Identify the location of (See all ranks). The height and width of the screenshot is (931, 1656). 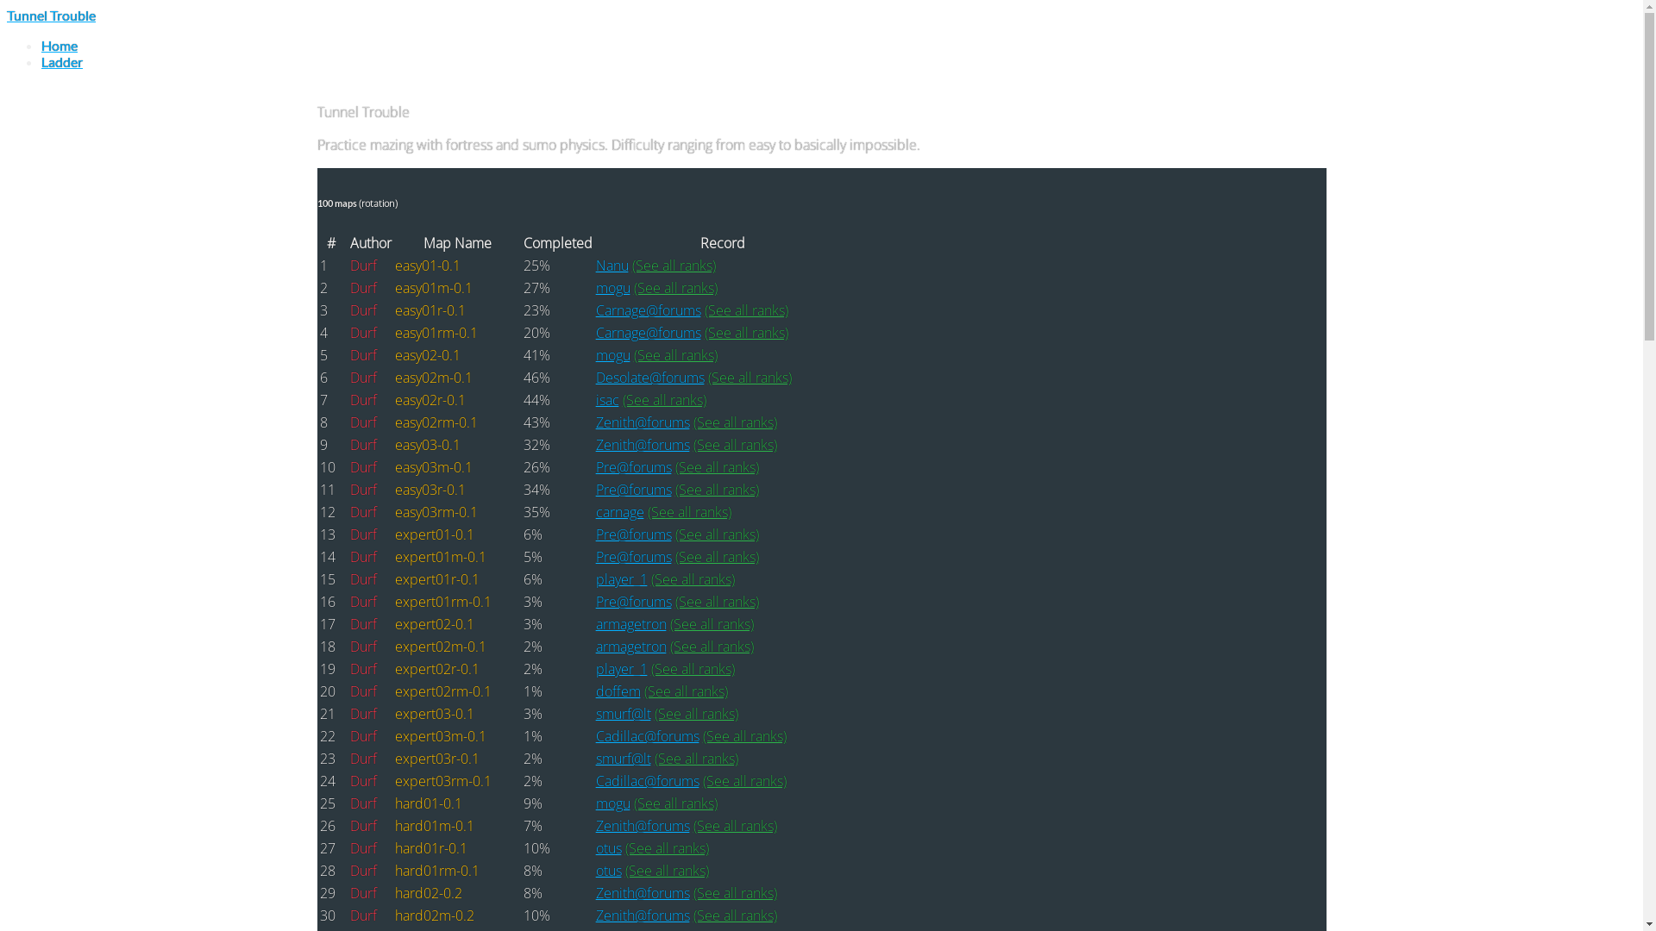
(735, 915).